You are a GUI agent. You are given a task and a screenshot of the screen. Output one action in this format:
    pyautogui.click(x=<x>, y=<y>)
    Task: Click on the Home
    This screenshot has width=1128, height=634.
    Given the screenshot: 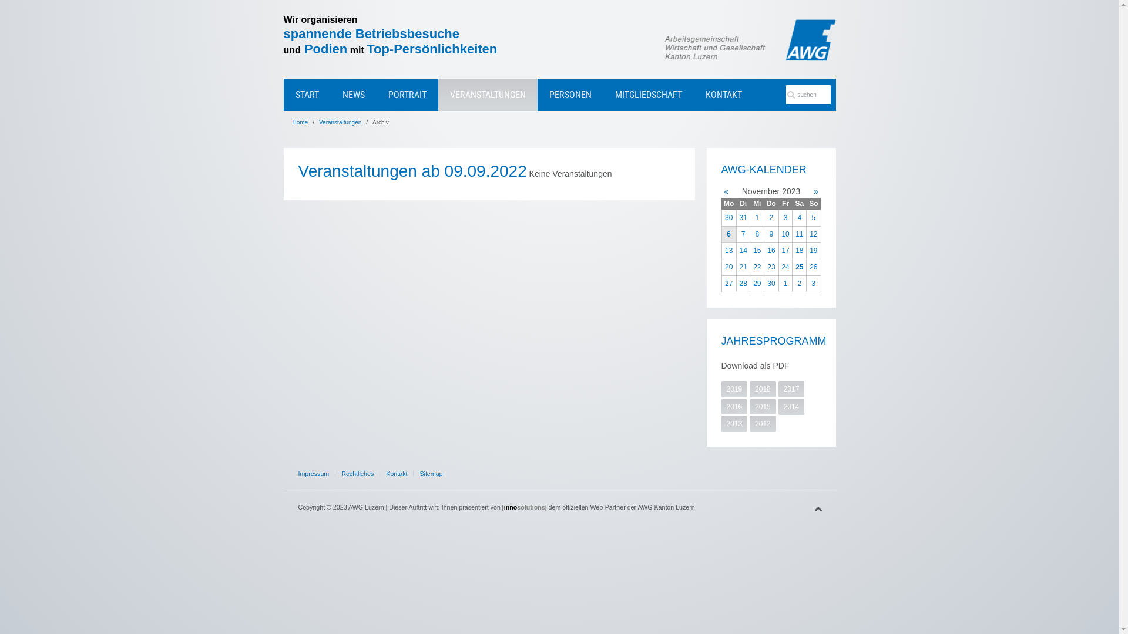 What is the action you would take?
    pyautogui.click(x=301, y=123)
    